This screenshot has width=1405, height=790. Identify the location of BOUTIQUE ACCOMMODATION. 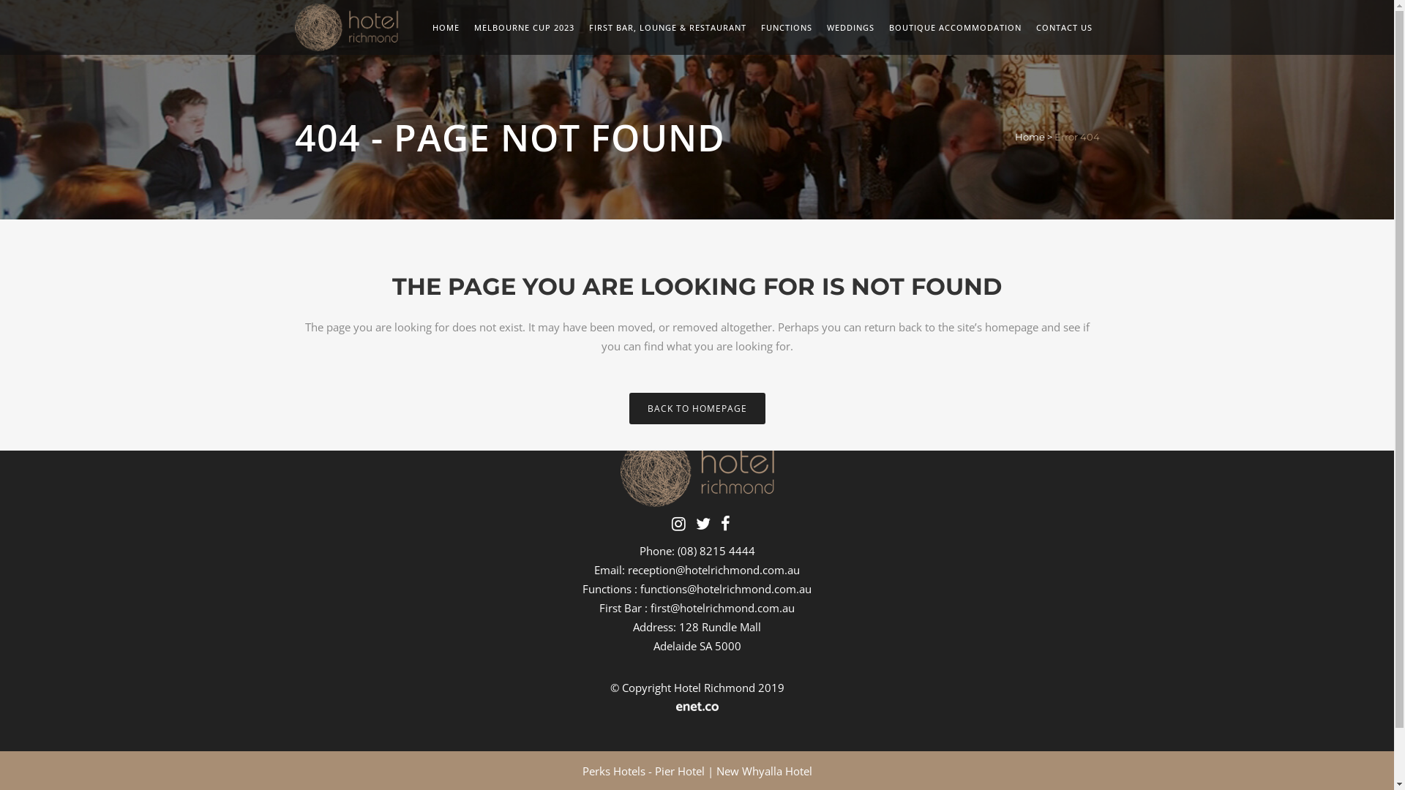
(954, 28).